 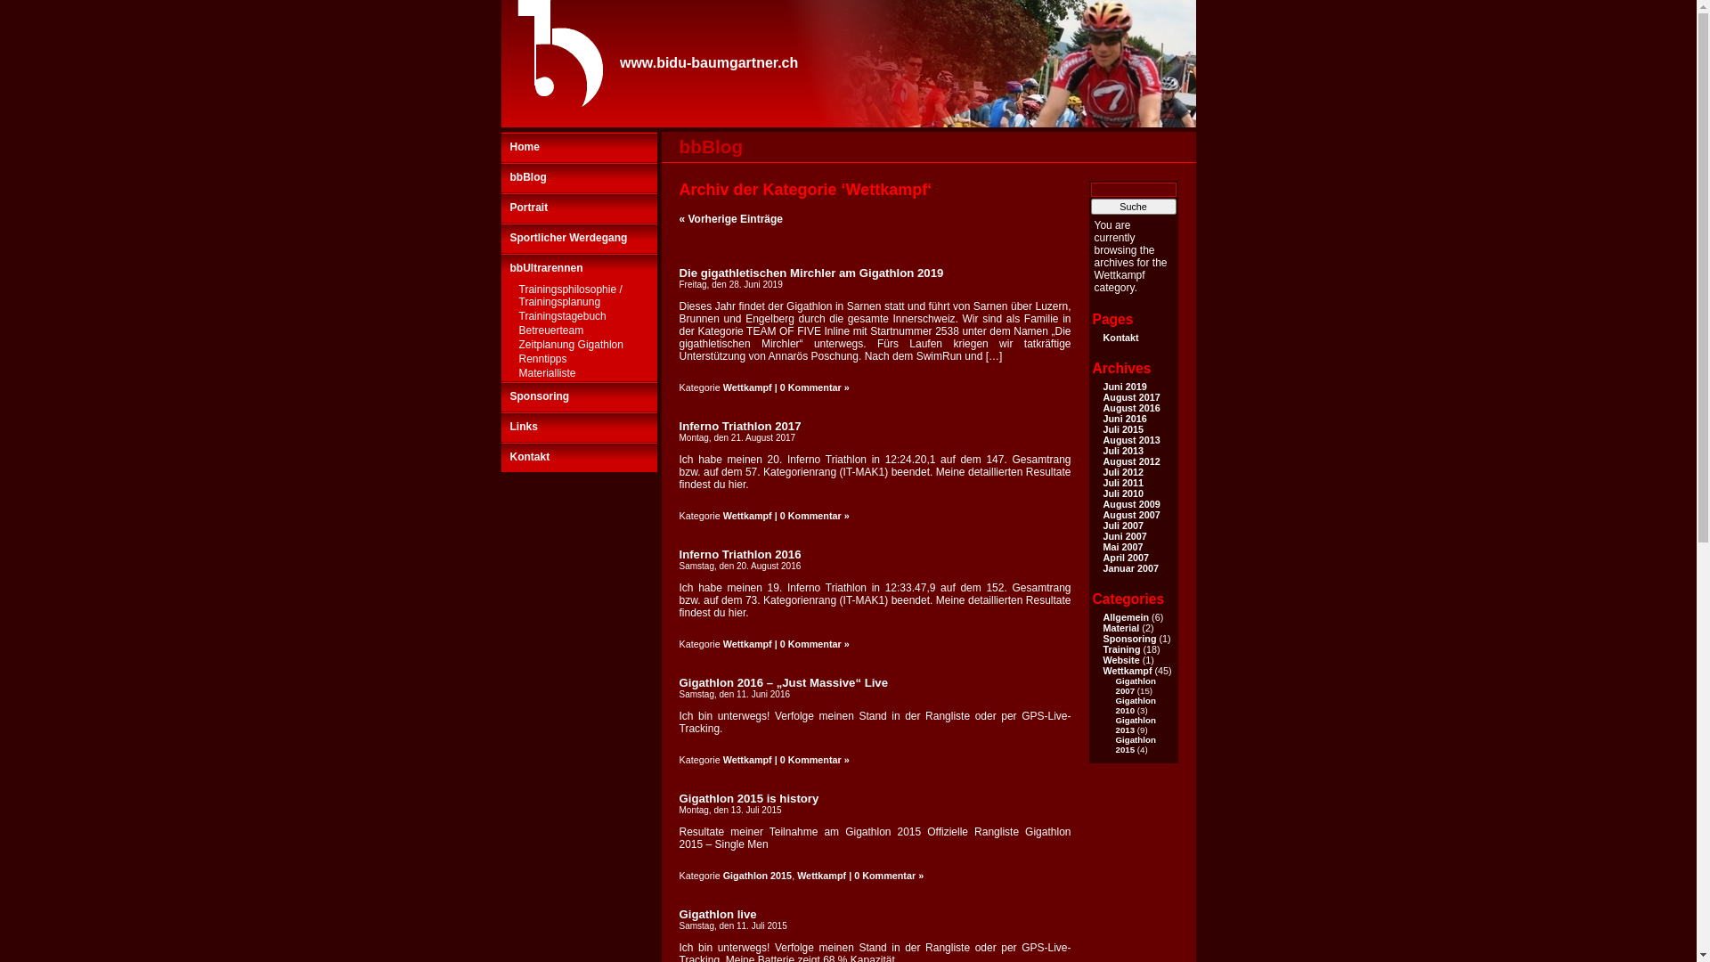 I want to click on August 2016, so click(x=1131, y=408).